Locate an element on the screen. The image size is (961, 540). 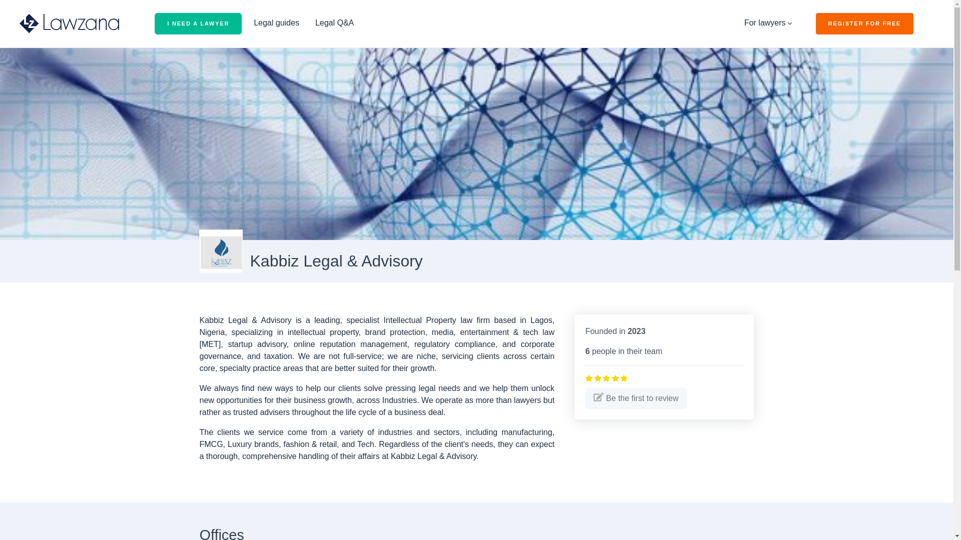
REGISTER FOR FREE is located at coordinates (865, 23).